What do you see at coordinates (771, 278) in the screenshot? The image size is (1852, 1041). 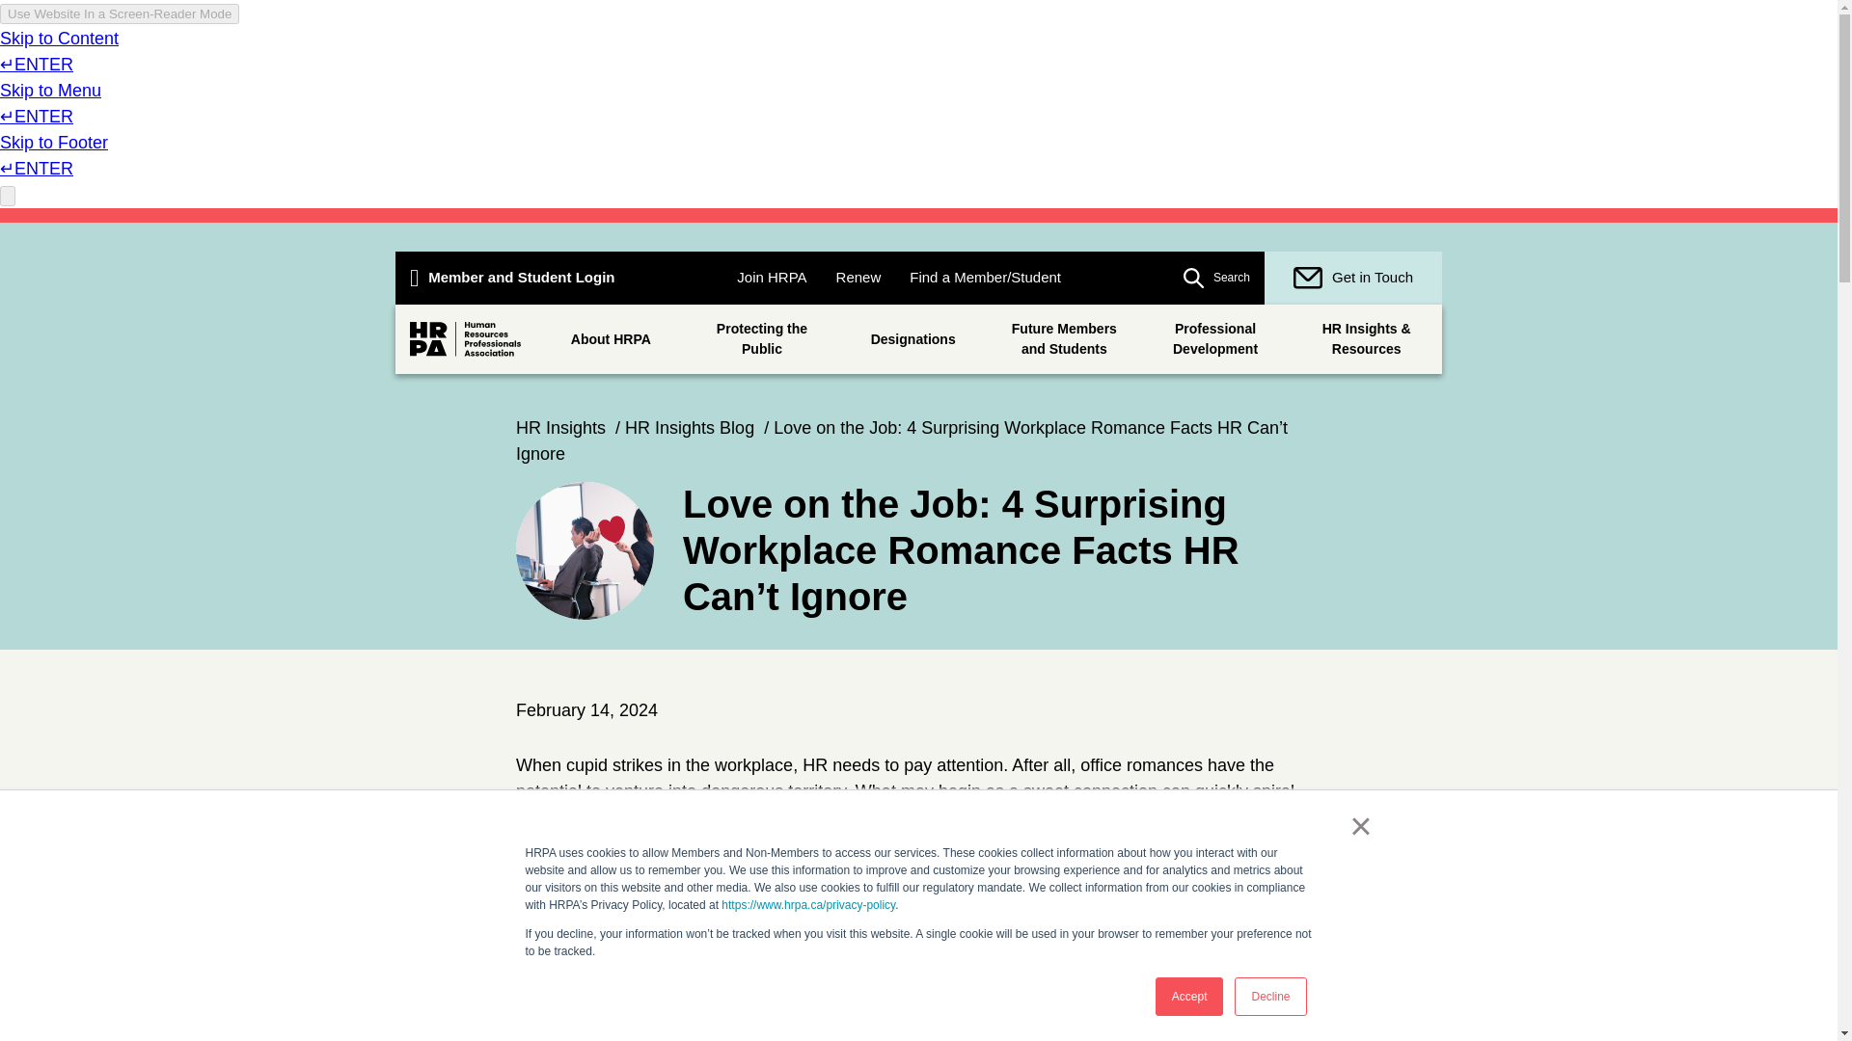 I see `Join HRPA` at bounding box center [771, 278].